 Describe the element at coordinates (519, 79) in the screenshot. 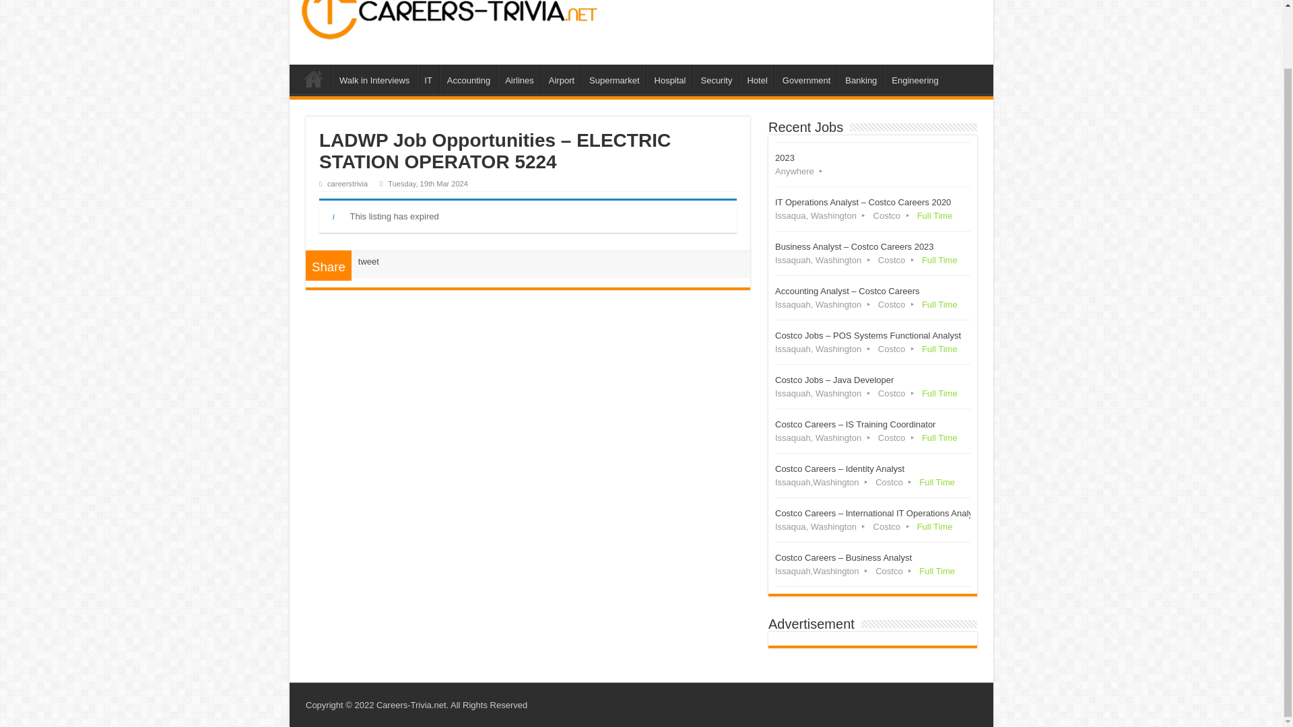

I see `Airlines` at that location.